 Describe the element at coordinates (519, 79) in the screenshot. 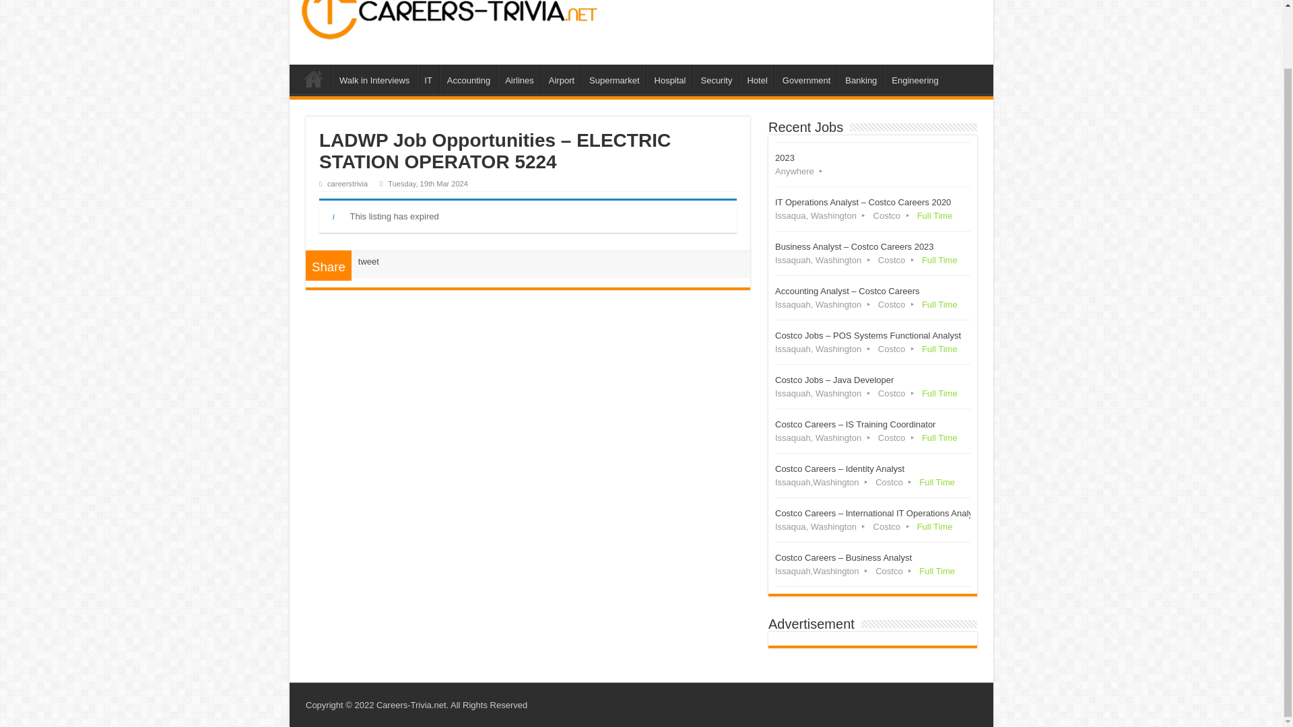

I see `Airlines` at that location.